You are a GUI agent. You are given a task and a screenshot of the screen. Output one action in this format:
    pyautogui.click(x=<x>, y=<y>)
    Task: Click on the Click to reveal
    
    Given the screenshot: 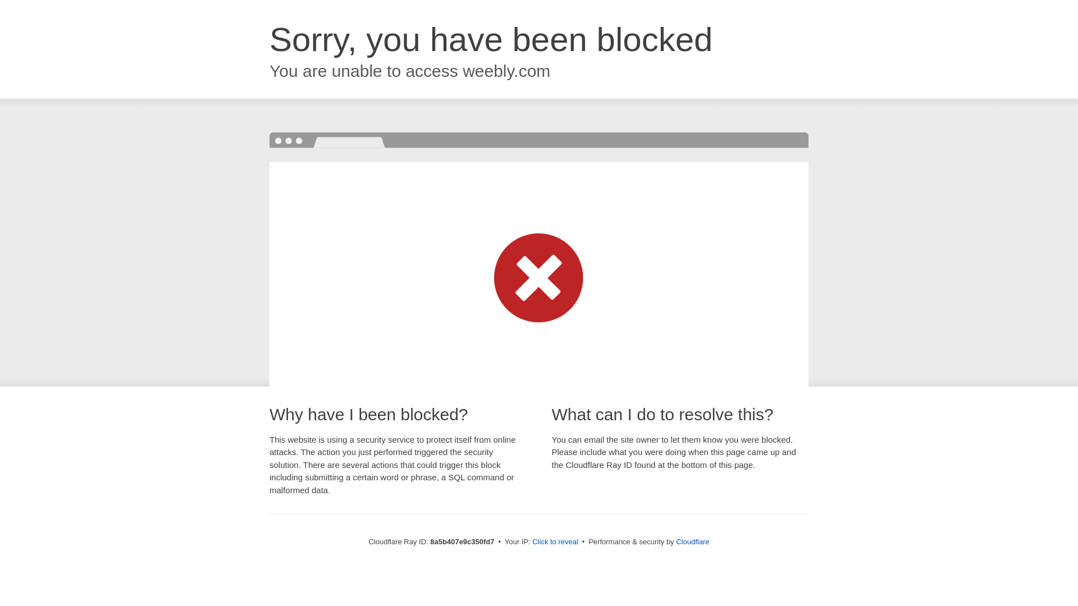 What is the action you would take?
    pyautogui.click(x=555, y=542)
    